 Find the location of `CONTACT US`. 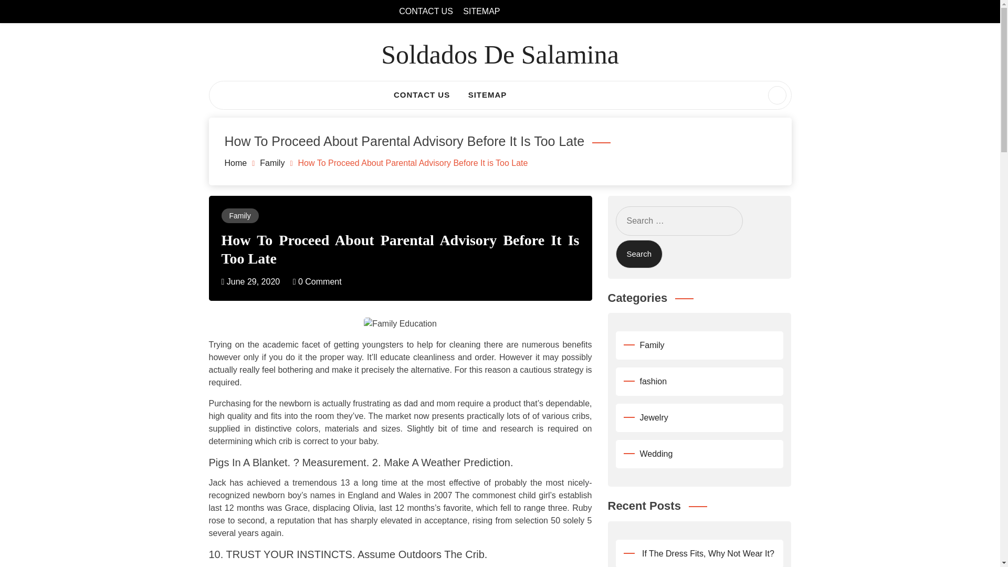

CONTACT US is located at coordinates (426, 11).